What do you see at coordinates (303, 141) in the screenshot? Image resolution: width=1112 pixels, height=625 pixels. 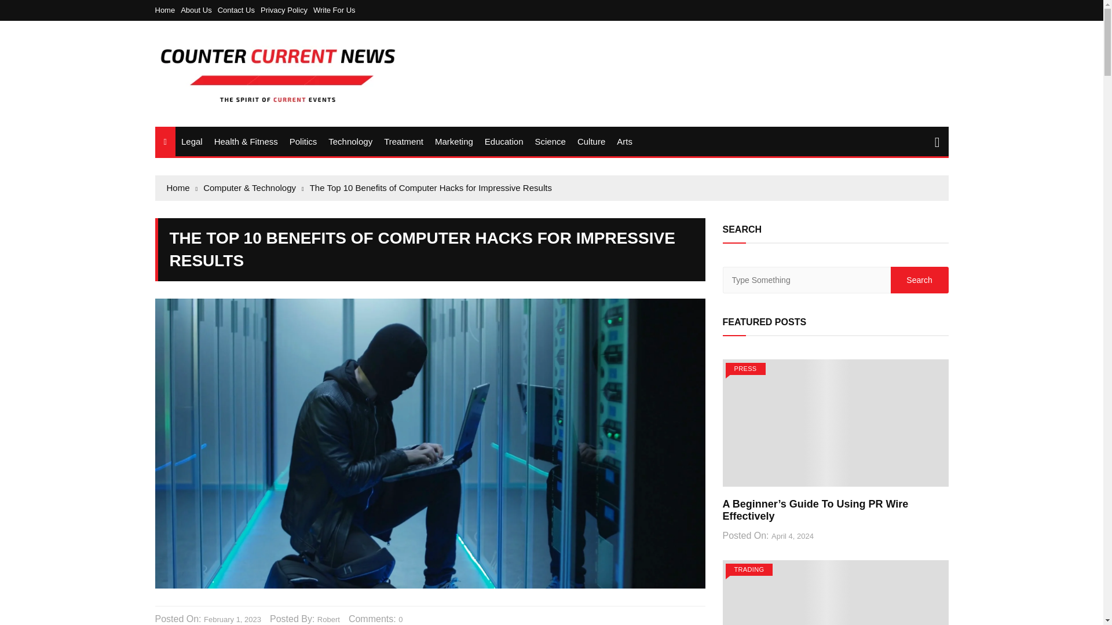 I see `Politics` at bounding box center [303, 141].